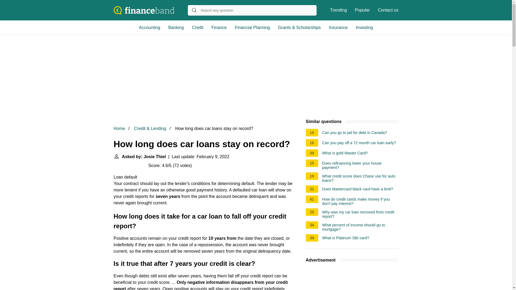  I want to click on Home, so click(119, 128).